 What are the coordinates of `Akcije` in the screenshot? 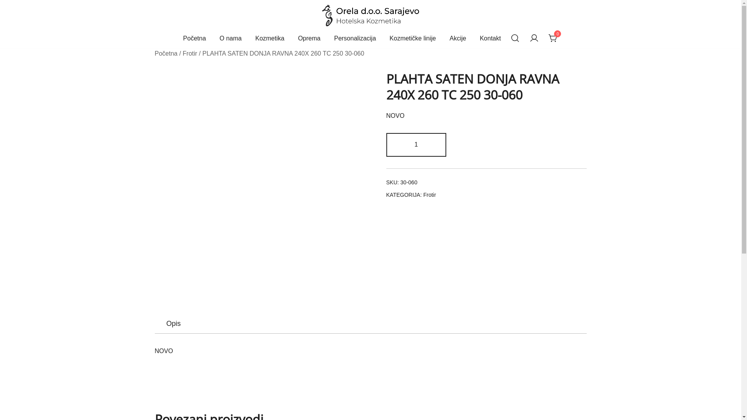 It's located at (458, 39).